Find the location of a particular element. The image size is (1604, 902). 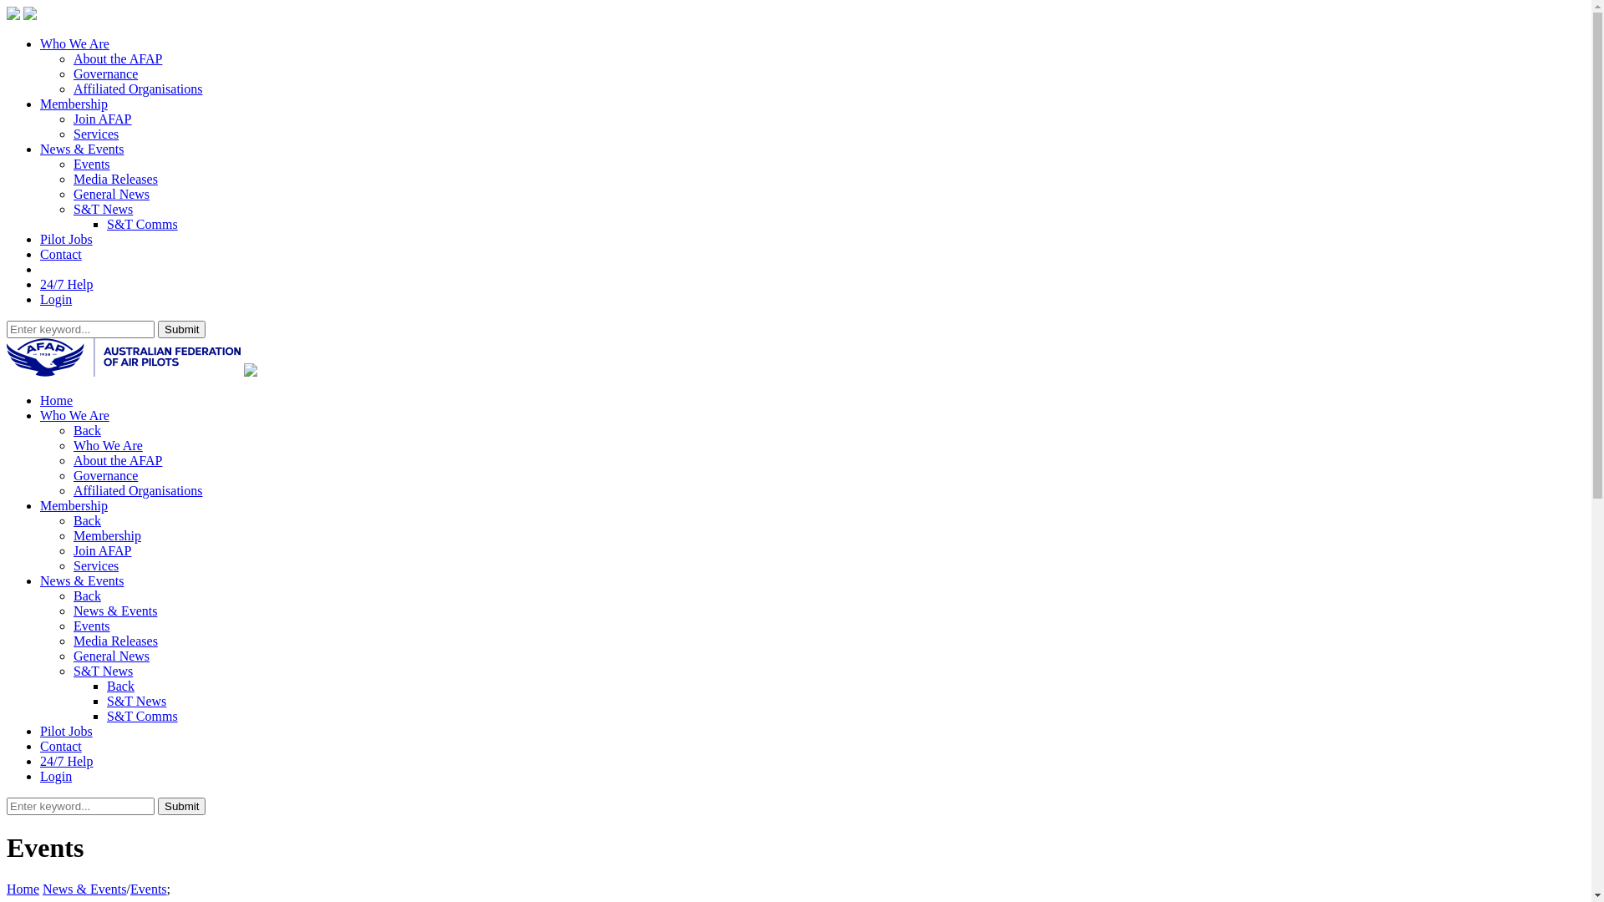

Login is located at coordinates (56, 299).